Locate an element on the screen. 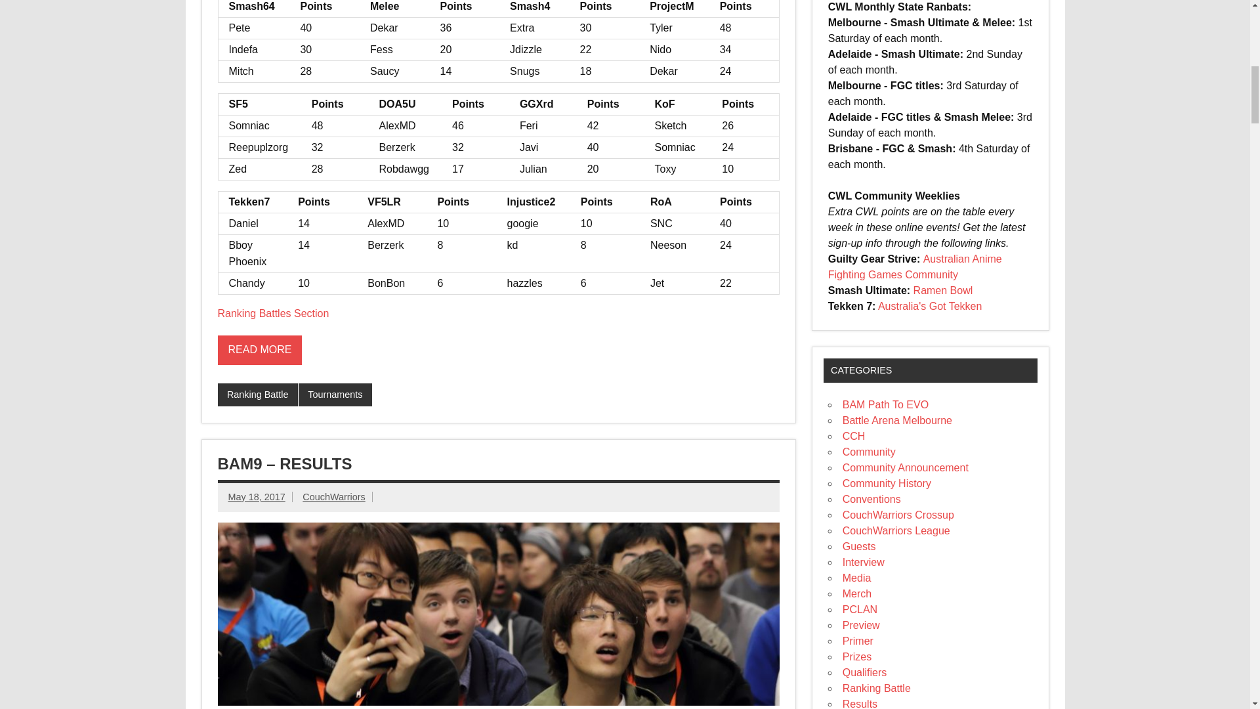  Ranking Battle is located at coordinates (257, 395).